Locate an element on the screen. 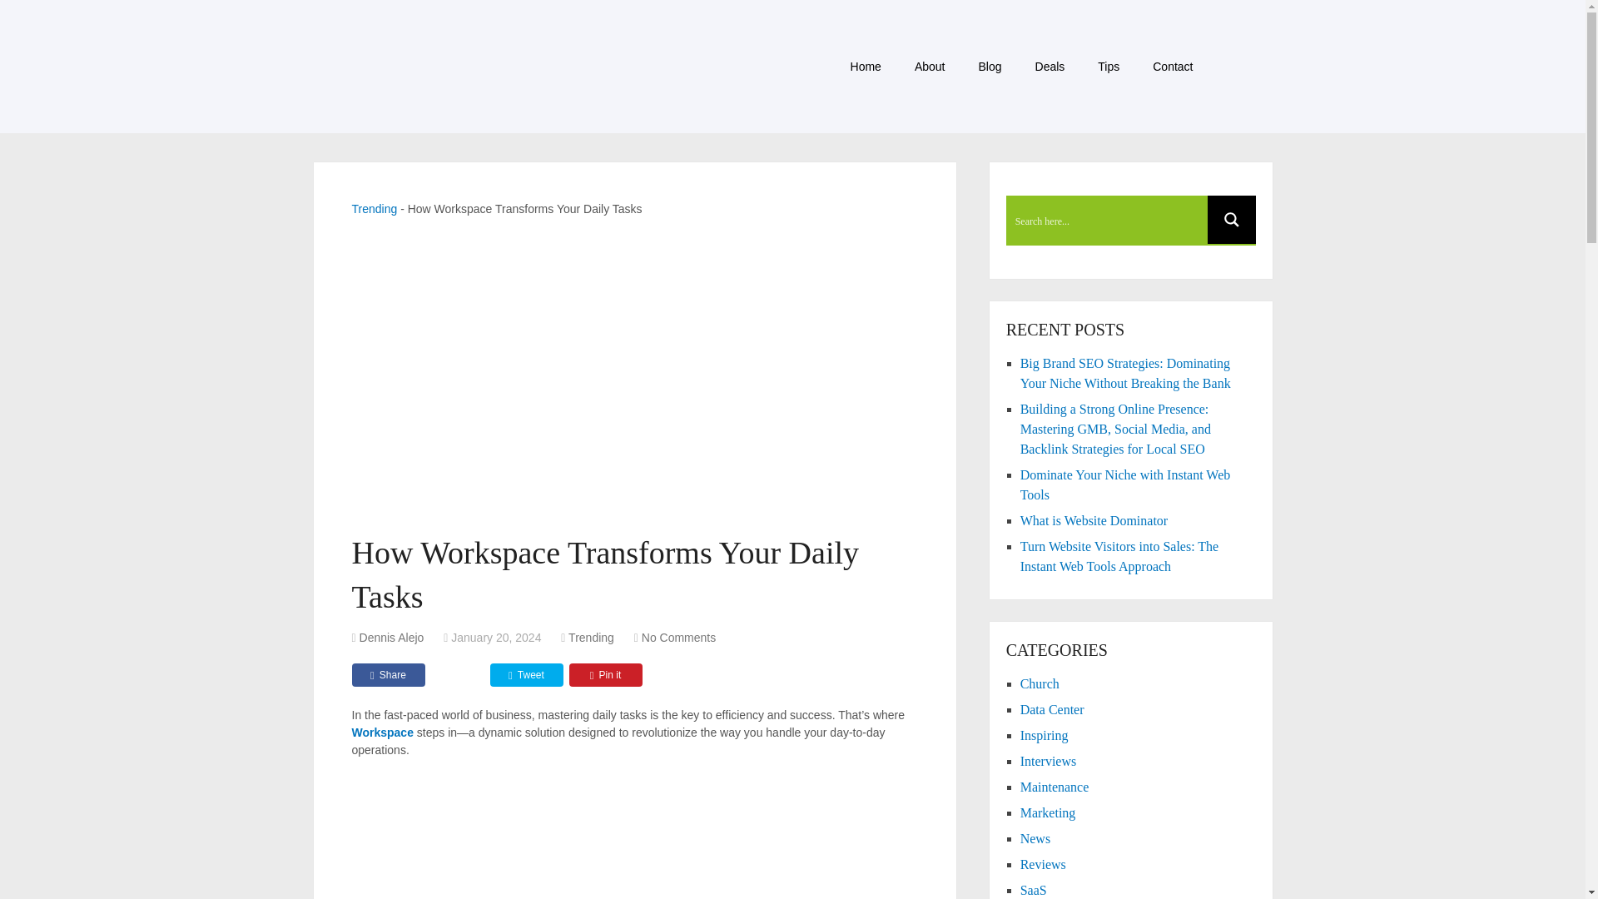 The image size is (1598, 899). Home is located at coordinates (866, 67).